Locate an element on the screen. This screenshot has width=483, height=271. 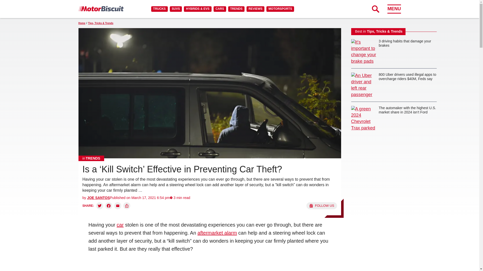
MotorBiscuit is located at coordinates (101, 9).